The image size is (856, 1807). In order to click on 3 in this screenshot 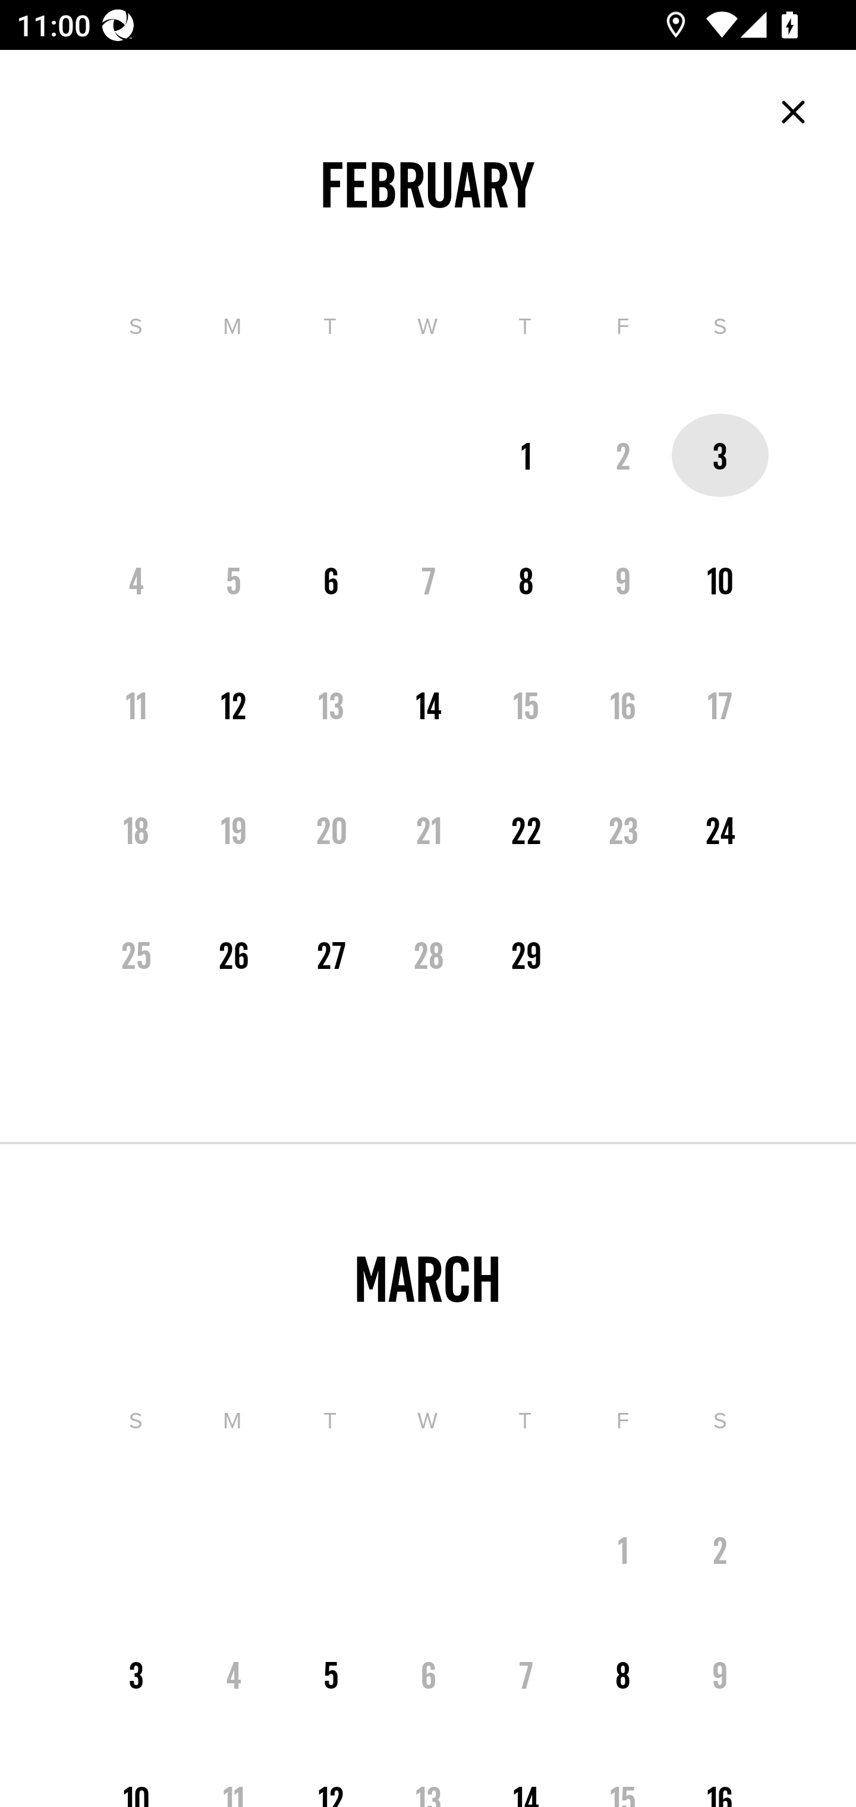, I will do `click(136, 1675)`.